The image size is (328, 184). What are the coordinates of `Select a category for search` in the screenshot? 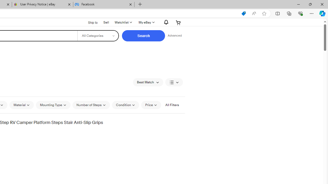 It's located at (98, 36).